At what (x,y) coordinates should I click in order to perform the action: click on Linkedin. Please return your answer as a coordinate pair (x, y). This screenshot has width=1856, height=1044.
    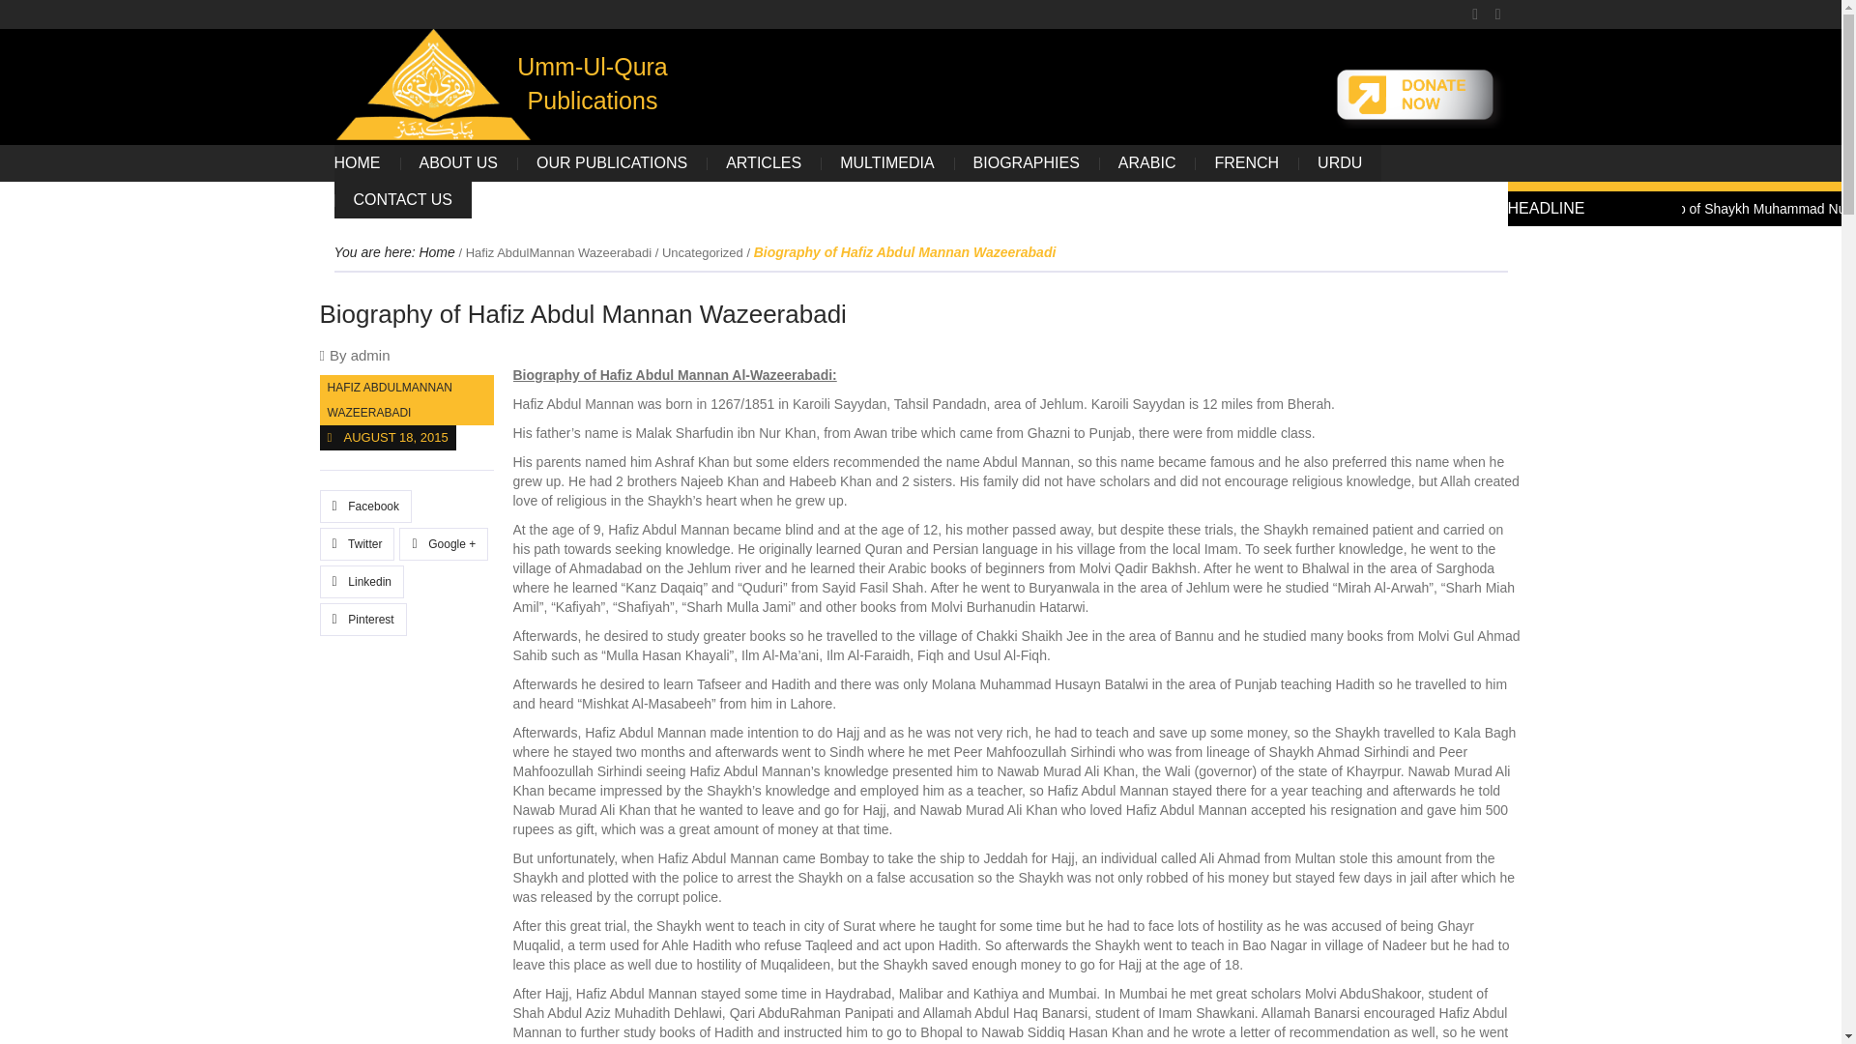
    Looking at the image, I should click on (362, 582).